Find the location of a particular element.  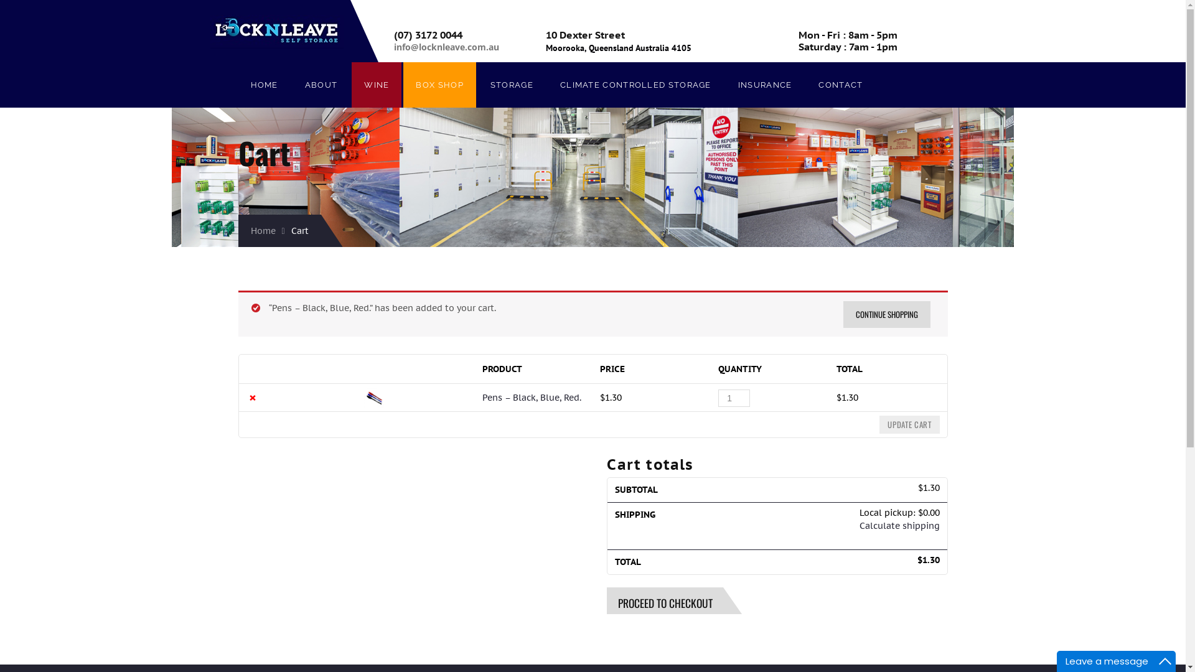

Maximize is located at coordinates (1165, 661).